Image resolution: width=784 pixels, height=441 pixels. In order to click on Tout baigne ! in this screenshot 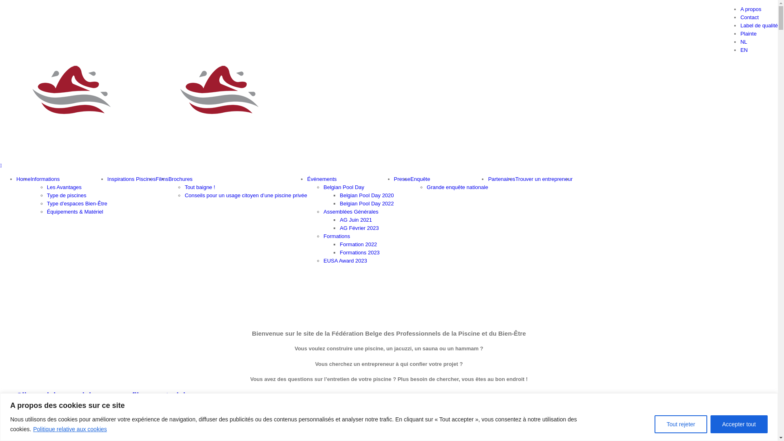, I will do `click(200, 187)`.